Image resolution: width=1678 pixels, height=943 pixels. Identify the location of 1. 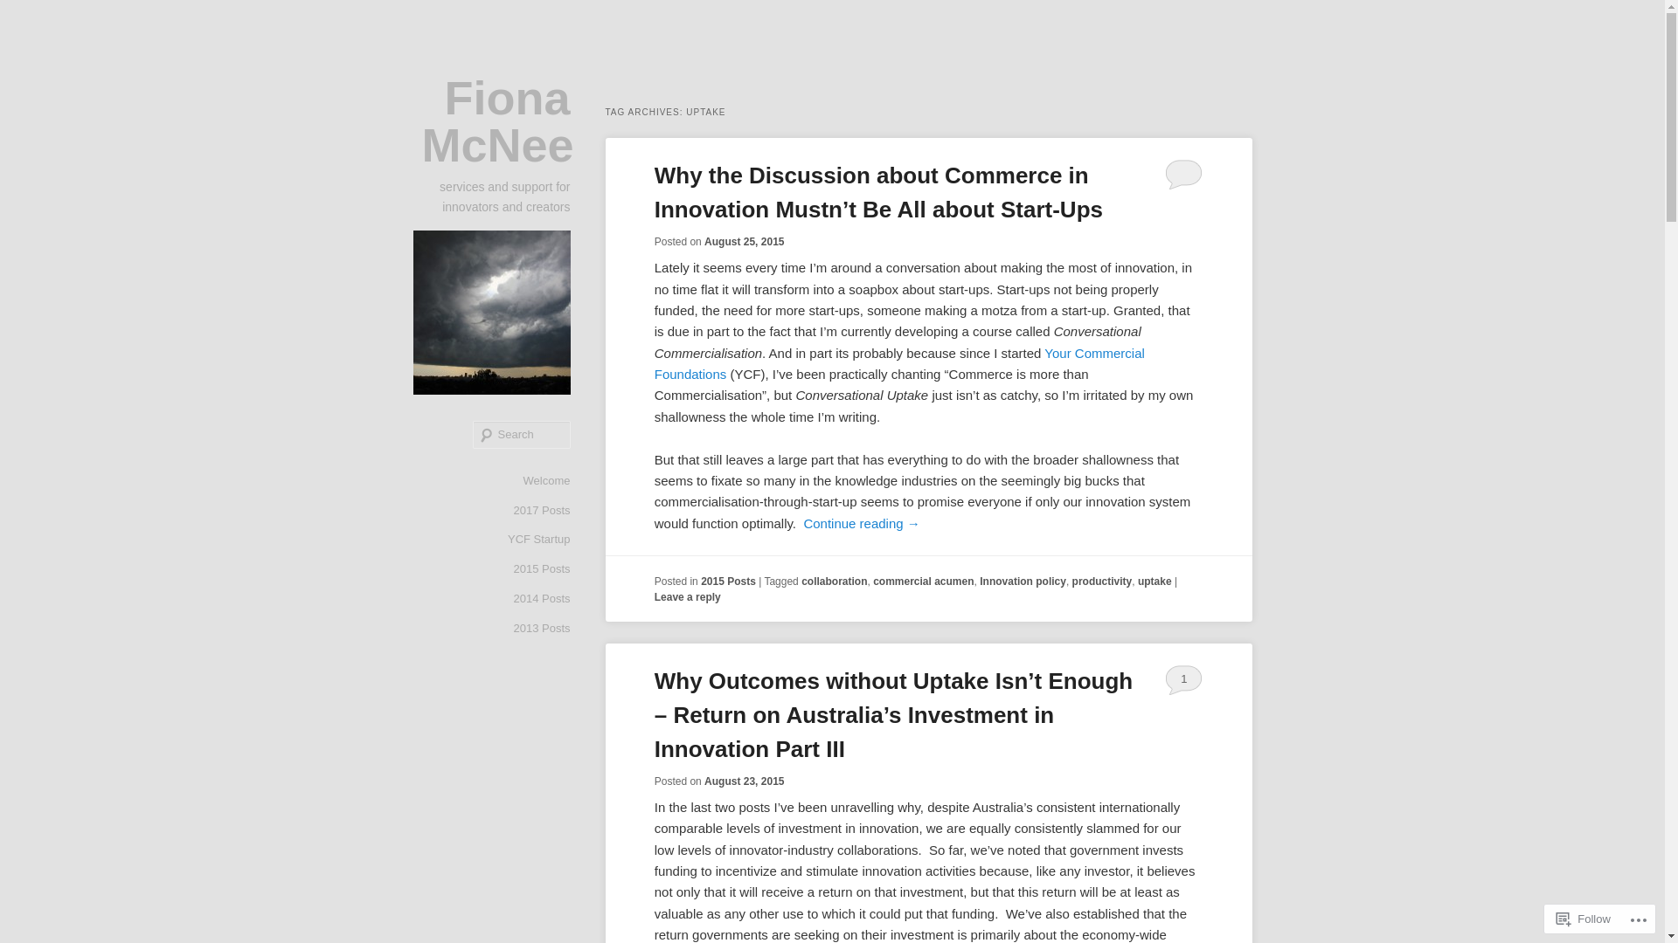
(1183, 679).